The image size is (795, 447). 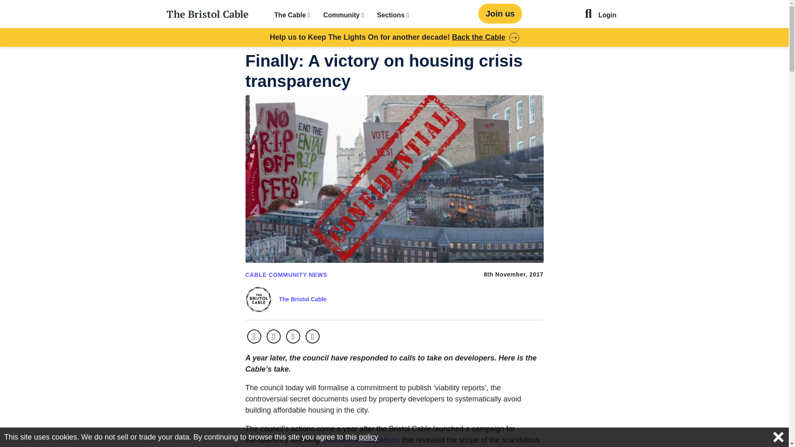 I want to click on CABLE COMMUNITY NEWS, so click(x=286, y=274).